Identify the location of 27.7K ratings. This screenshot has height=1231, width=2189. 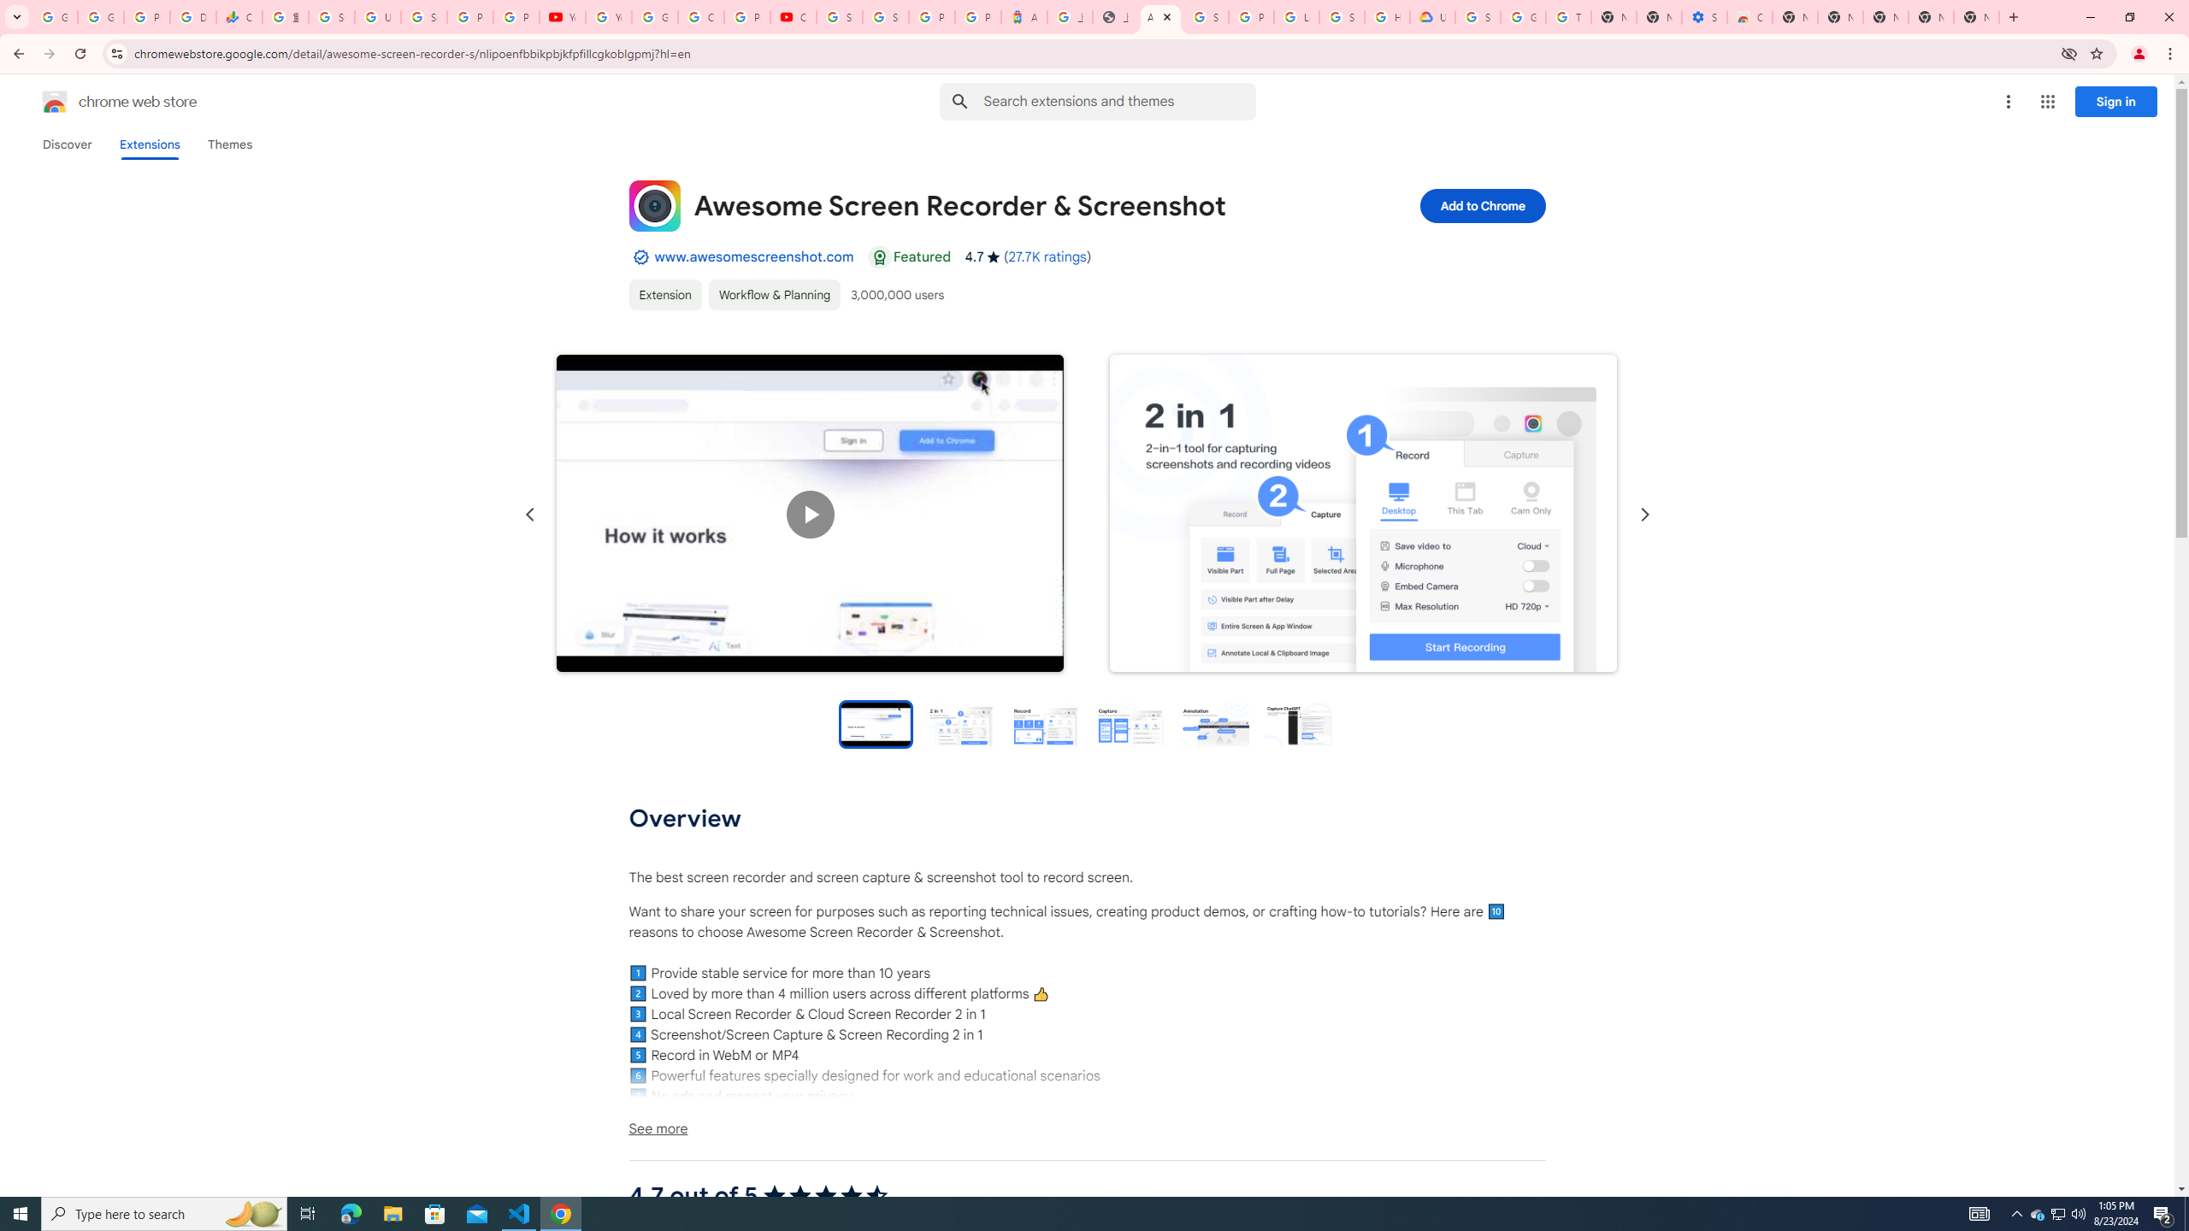
(1047, 256).